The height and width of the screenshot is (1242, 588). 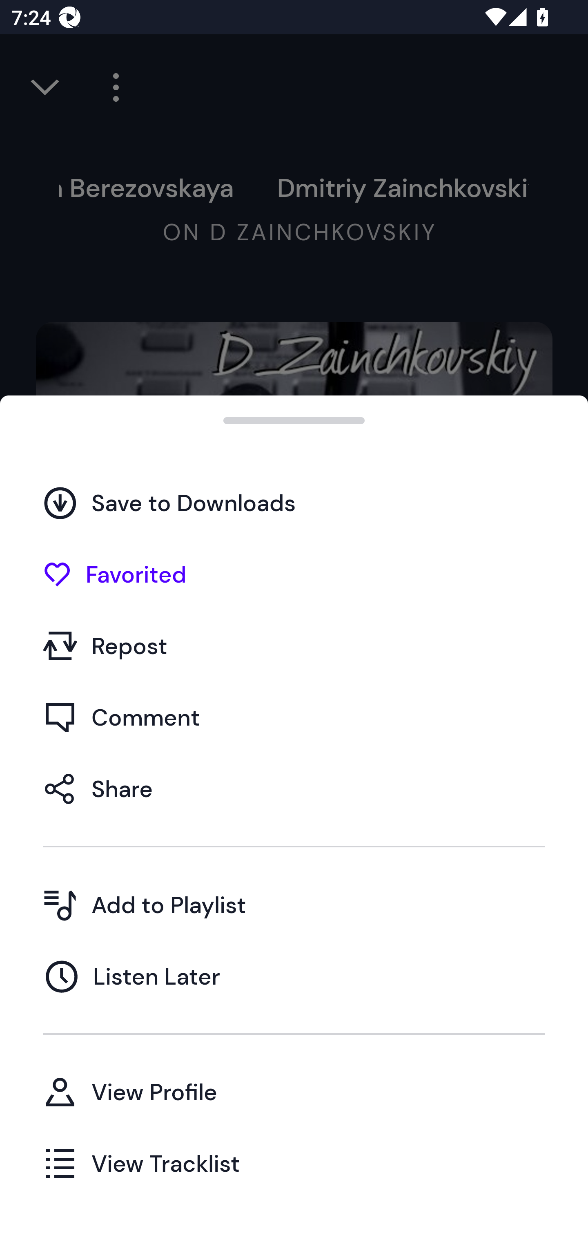 What do you see at coordinates (294, 1163) in the screenshot?
I see `View Tracklist` at bounding box center [294, 1163].